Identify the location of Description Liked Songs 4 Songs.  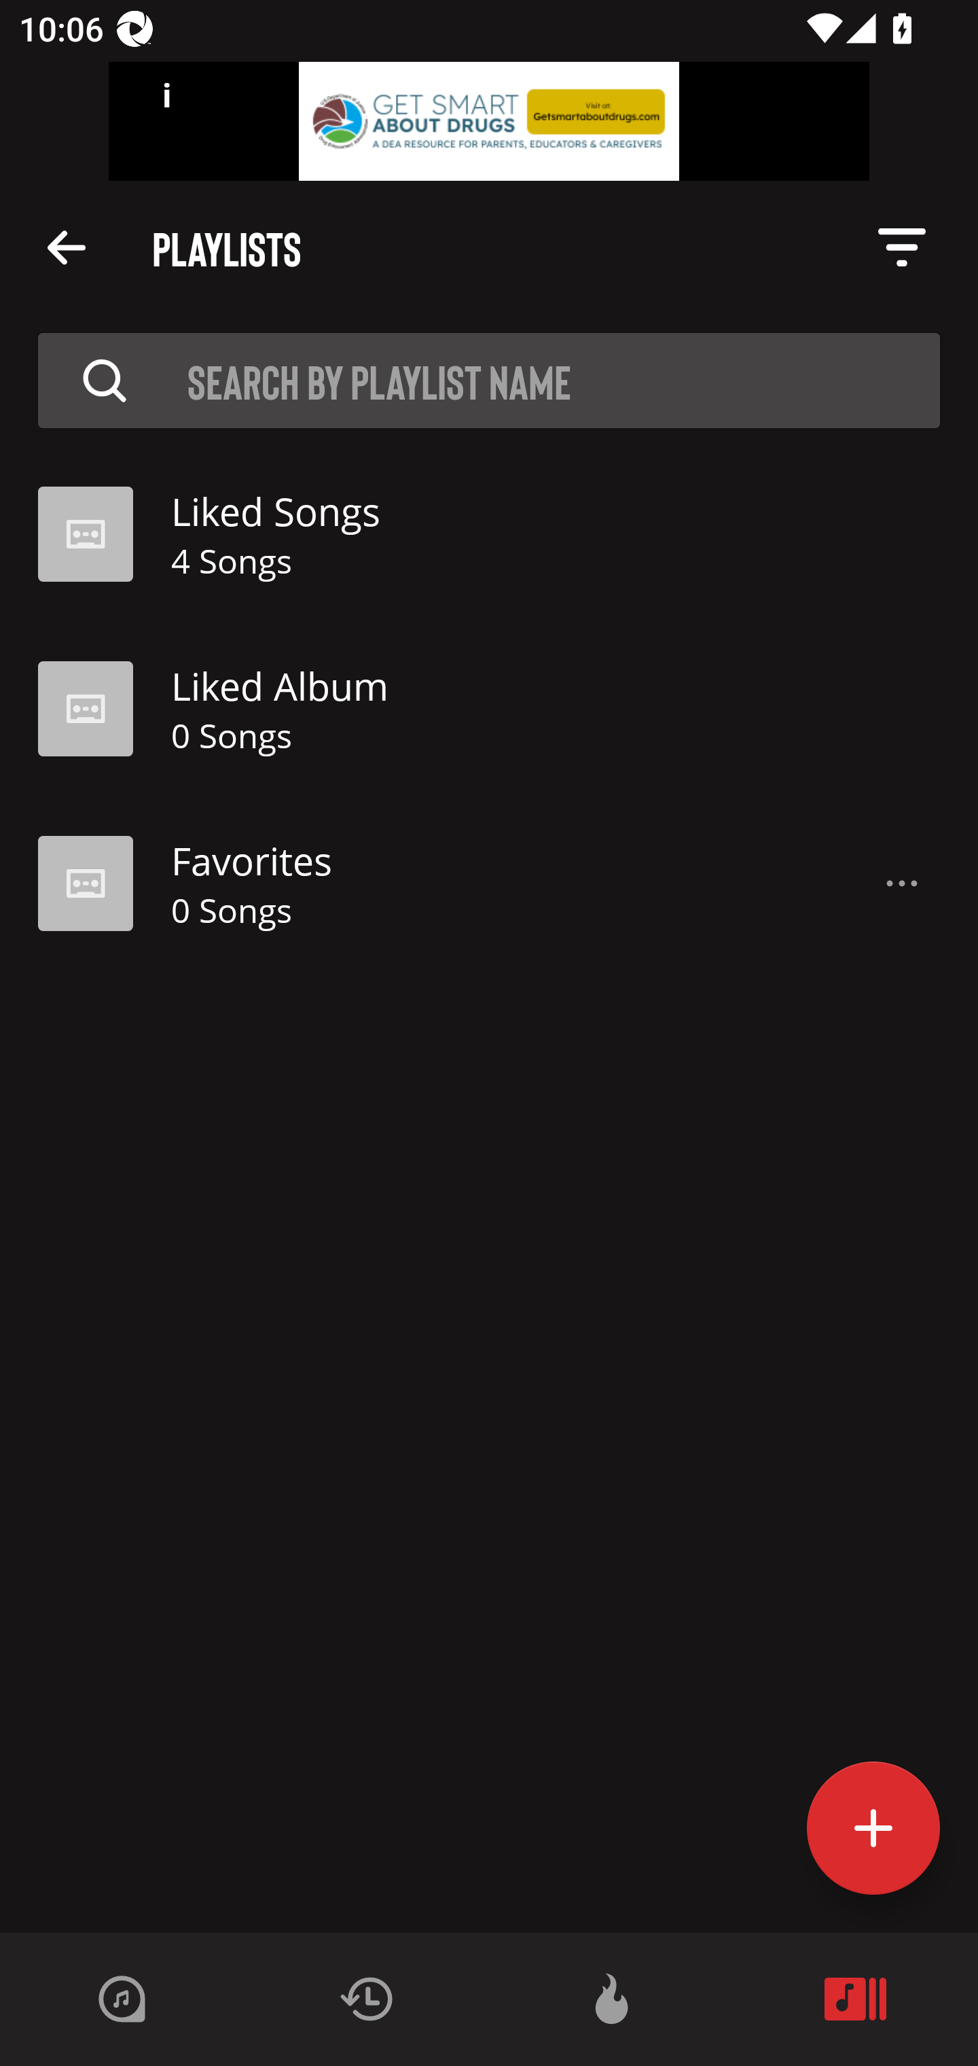
(489, 534).